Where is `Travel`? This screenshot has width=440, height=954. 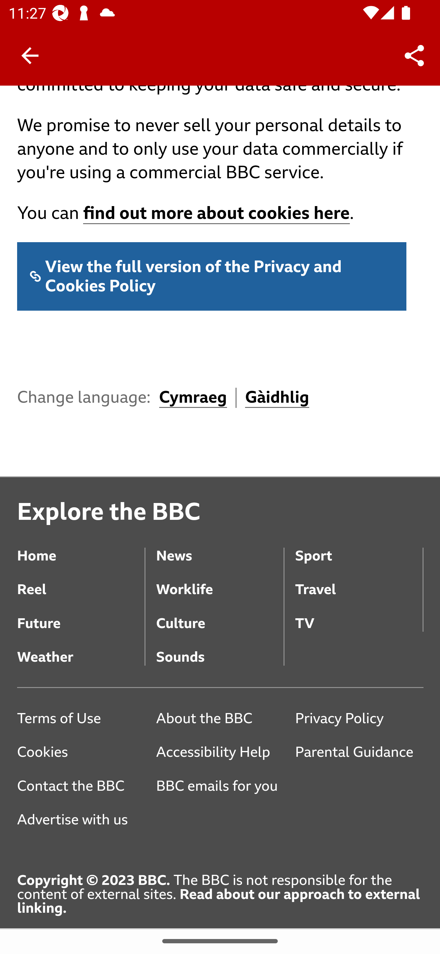
Travel is located at coordinates (359, 581).